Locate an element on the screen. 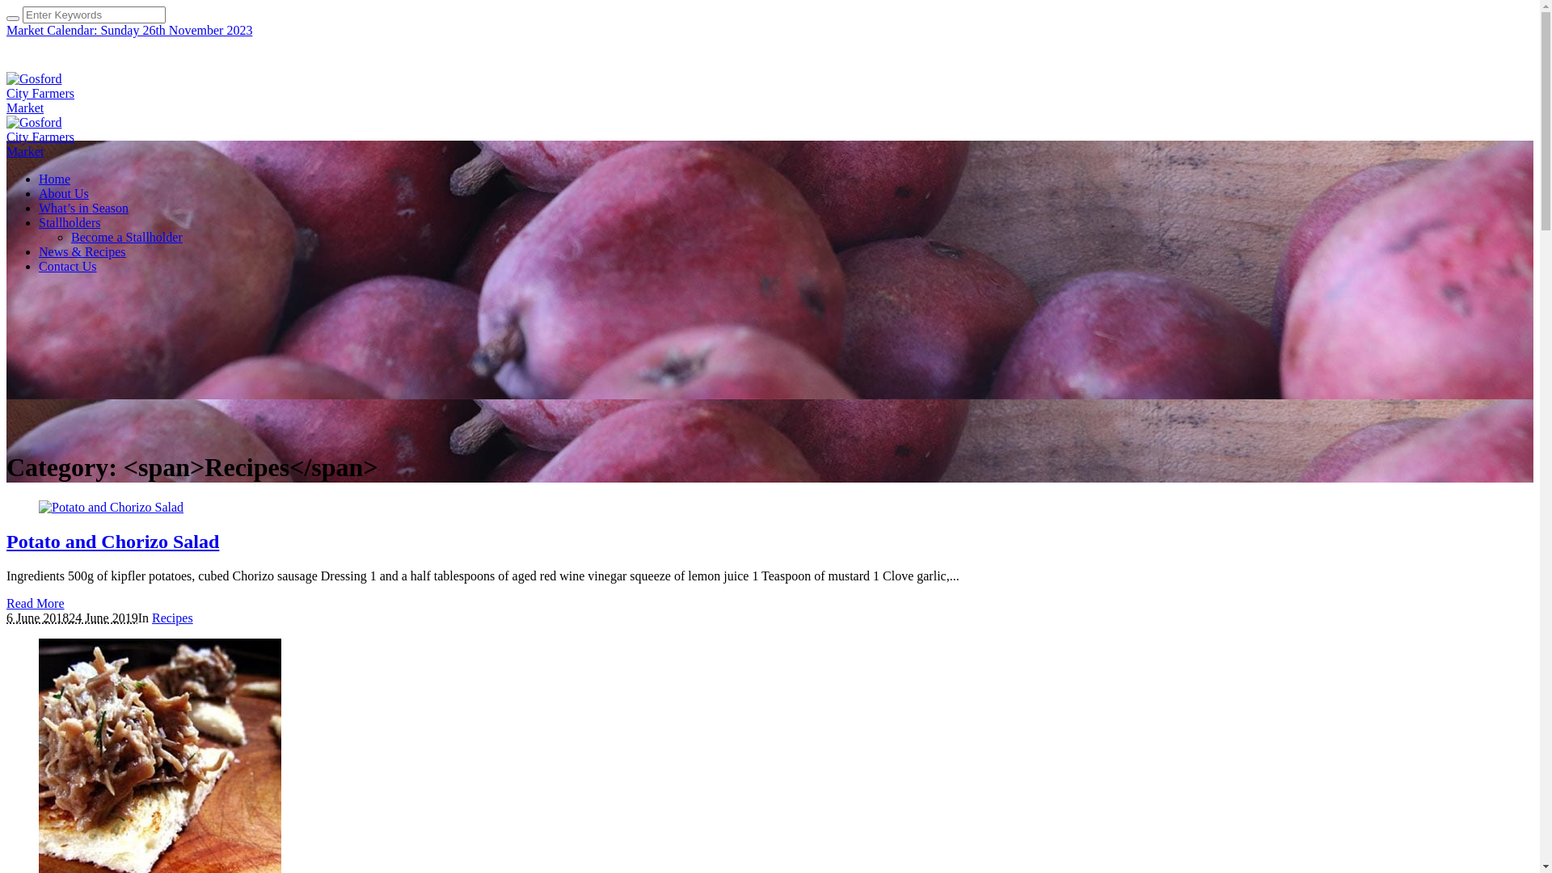 This screenshot has width=1552, height=873. Stallholders is located at coordinates (70, 223).